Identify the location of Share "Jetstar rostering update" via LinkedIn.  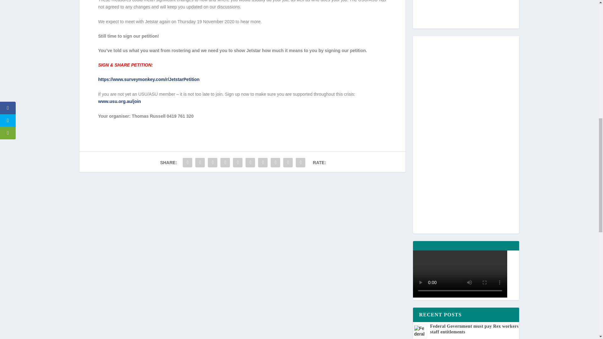
(250, 162).